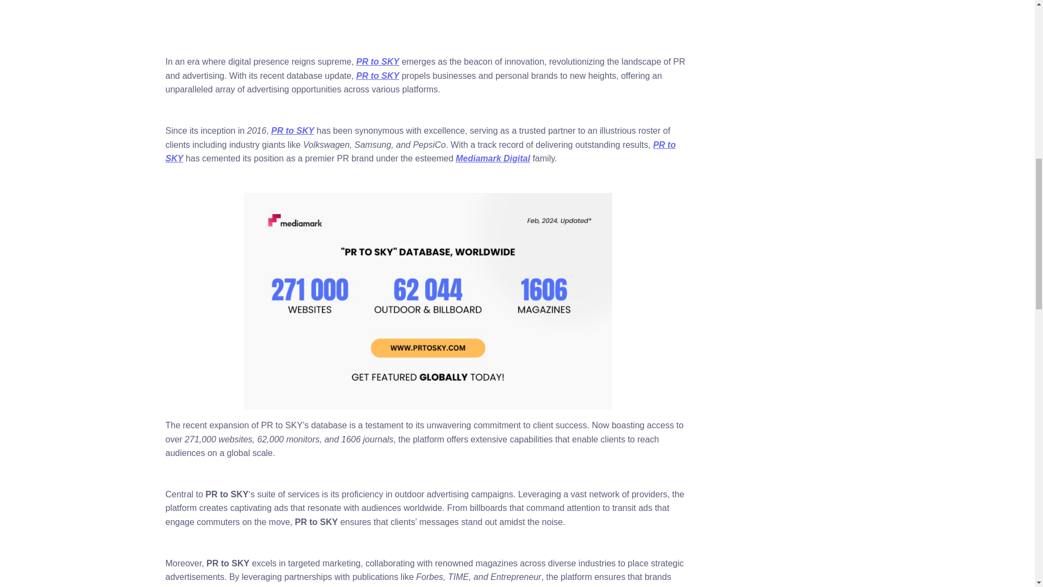 The height and width of the screenshot is (587, 1043). Describe the element at coordinates (419, 152) in the screenshot. I see `PR to SKY` at that location.